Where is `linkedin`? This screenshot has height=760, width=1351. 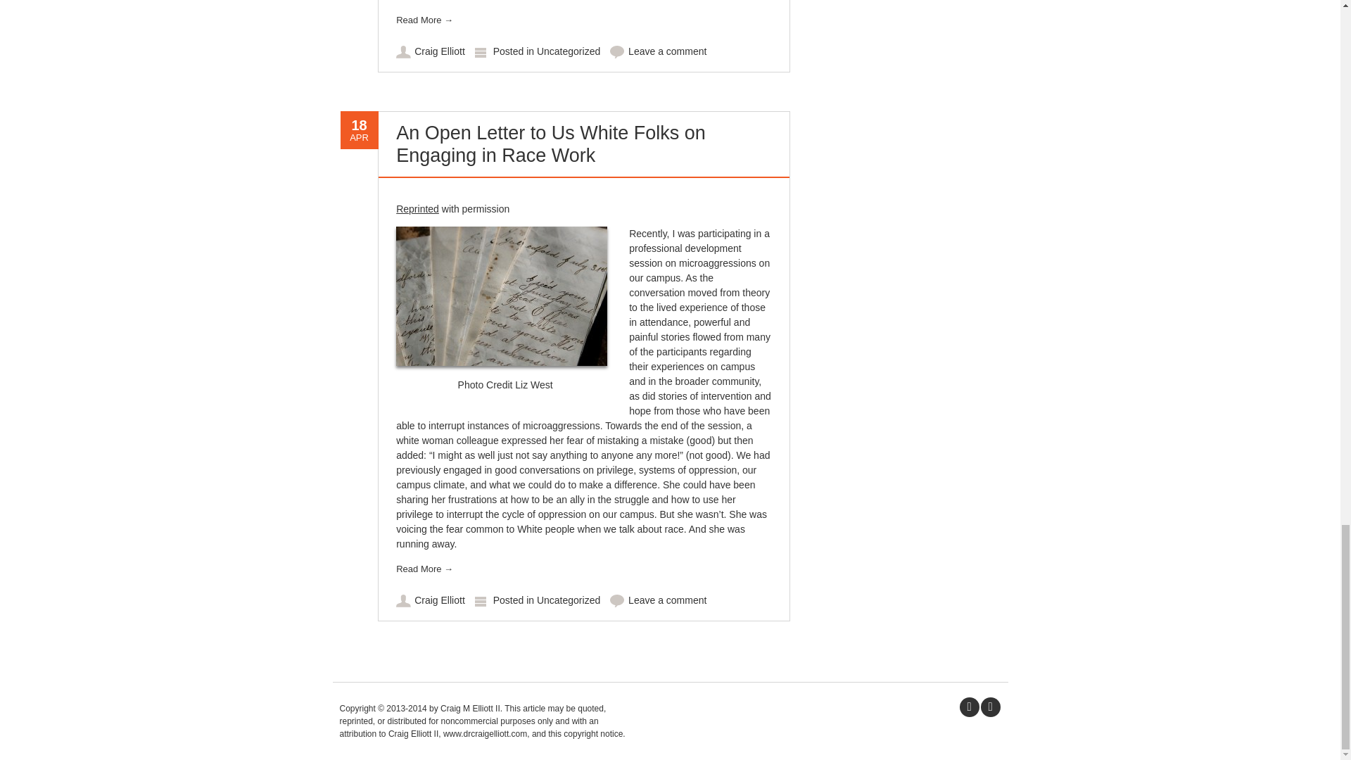
linkedin is located at coordinates (990, 707).